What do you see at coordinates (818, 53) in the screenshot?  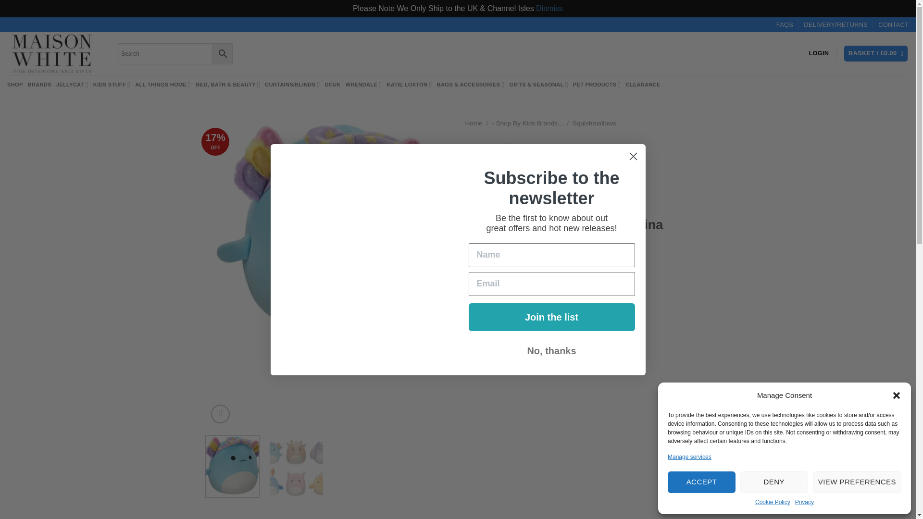 I see `LOGIN` at bounding box center [818, 53].